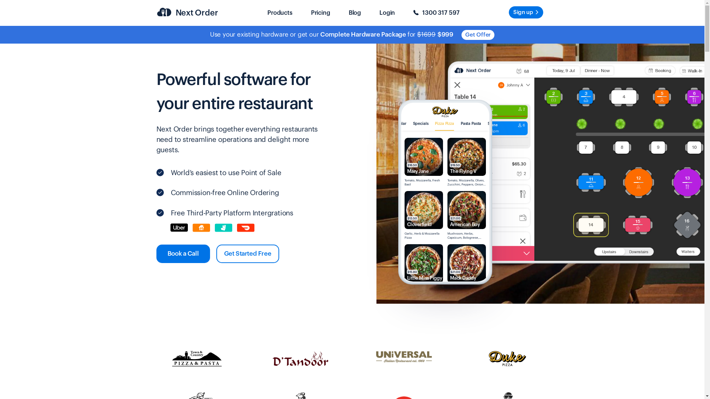 Image resolution: width=710 pixels, height=399 pixels. What do you see at coordinates (321, 13) in the screenshot?
I see `Pricing` at bounding box center [321, 13].